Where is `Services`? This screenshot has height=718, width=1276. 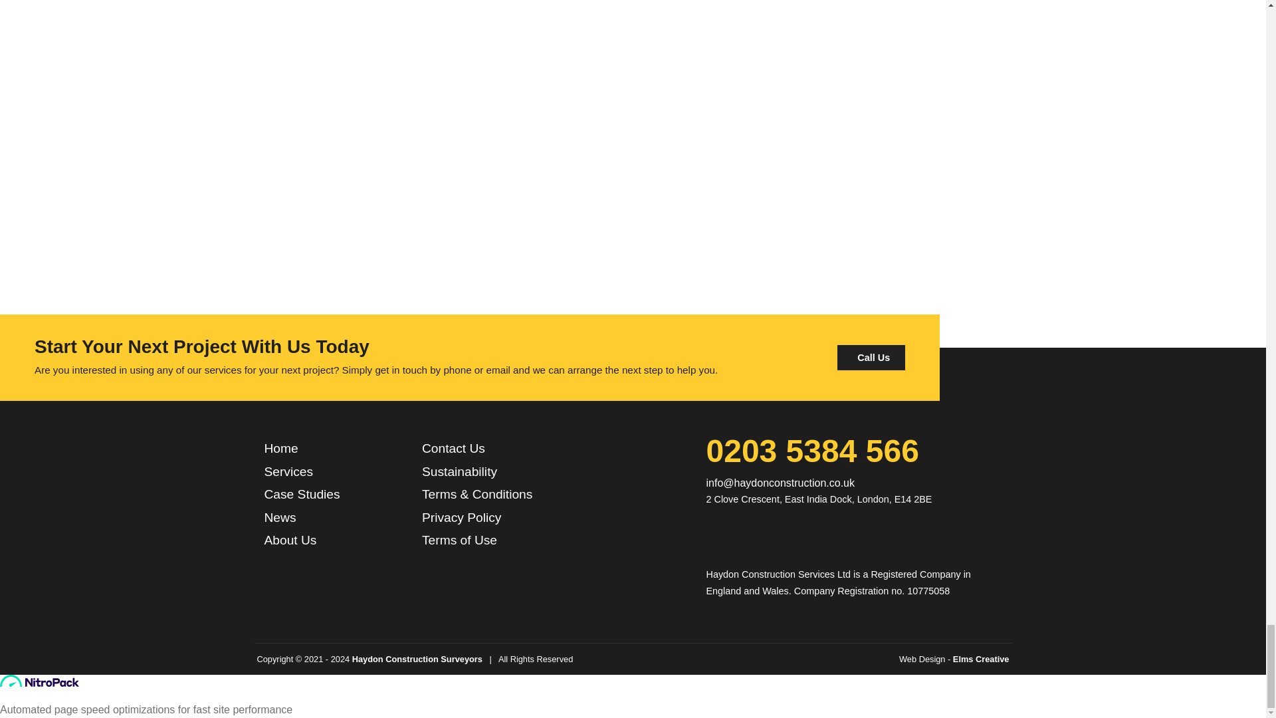 Services is located at coordinates (288, 472).